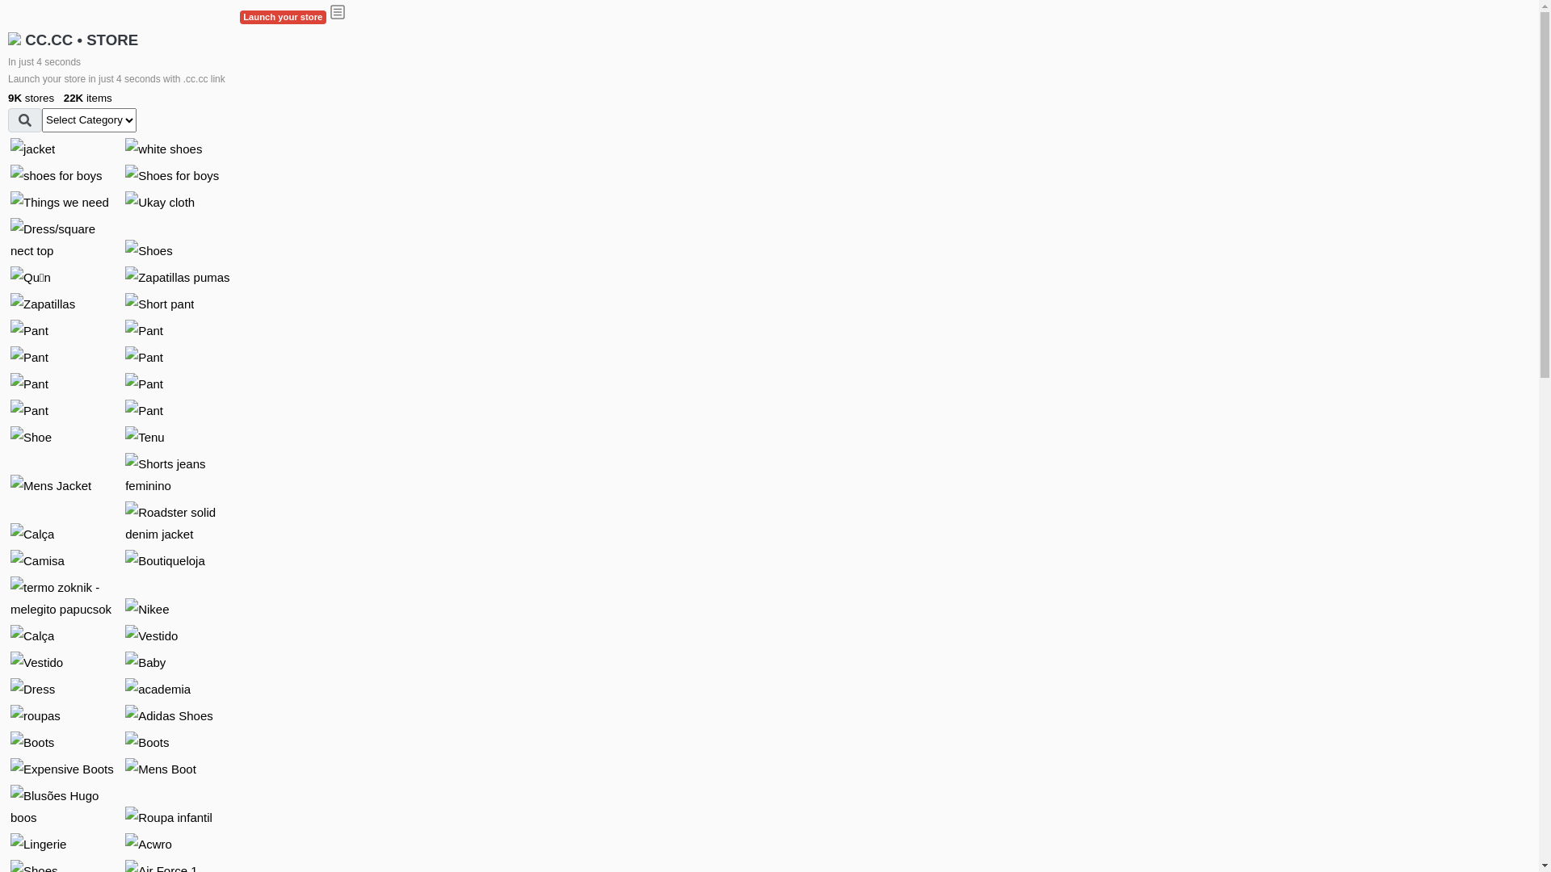  Describe the element at coordinates (152, 636) in the screenshot. I see `Vestido` at that location.